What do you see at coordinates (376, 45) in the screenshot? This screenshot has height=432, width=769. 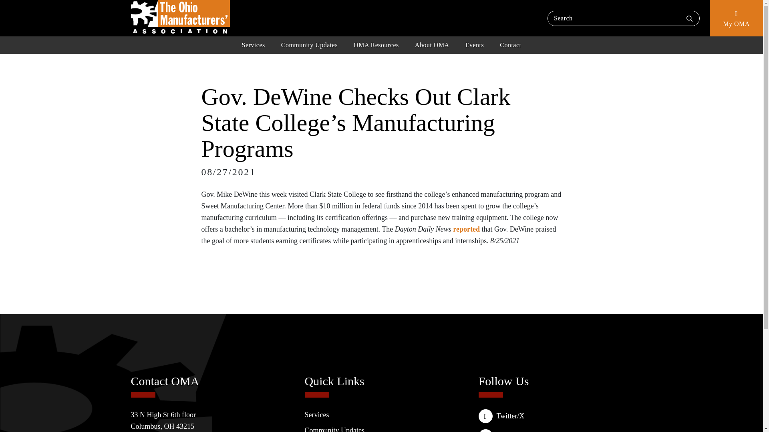 I see `OMA Resources` at bounding box center [376, 45].